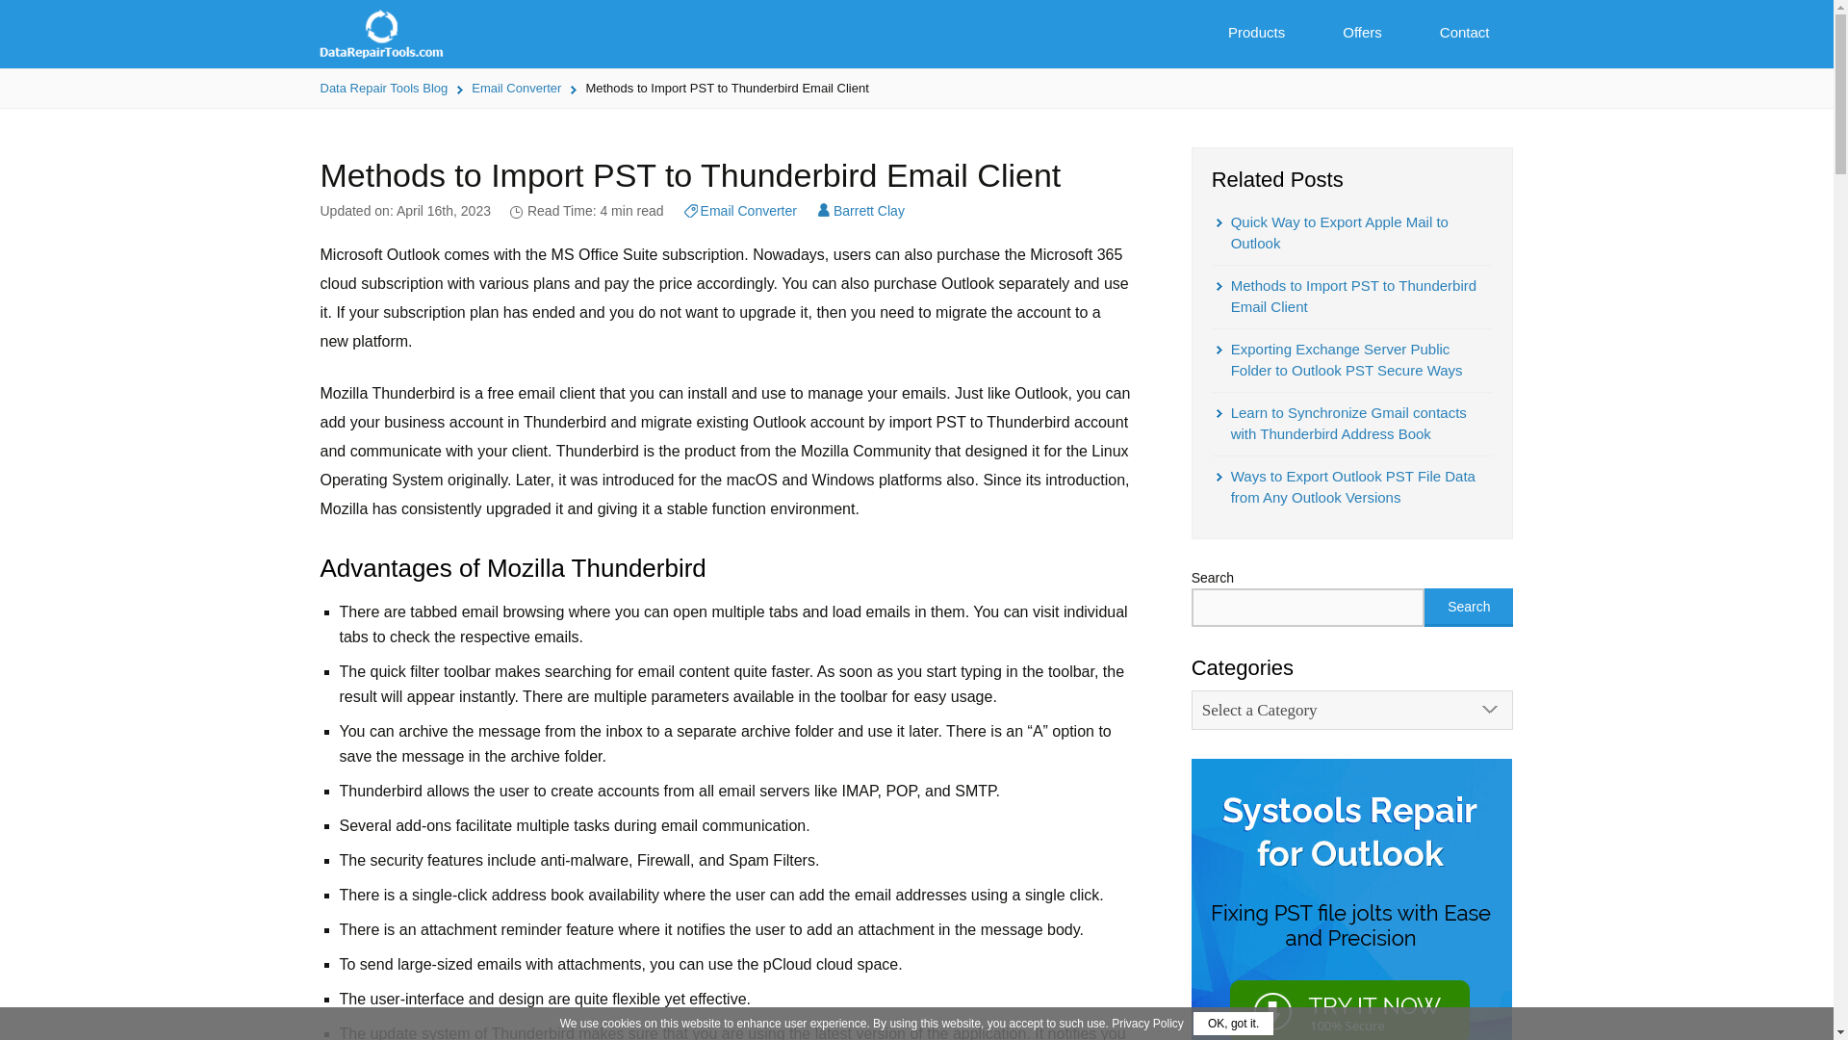 This screenshot has height=1040, width=1848. What do you see at coordinates (860, 210) in the screenshot?
I see `View all posts by Barrett Clay` at bounding box center [860, 210].